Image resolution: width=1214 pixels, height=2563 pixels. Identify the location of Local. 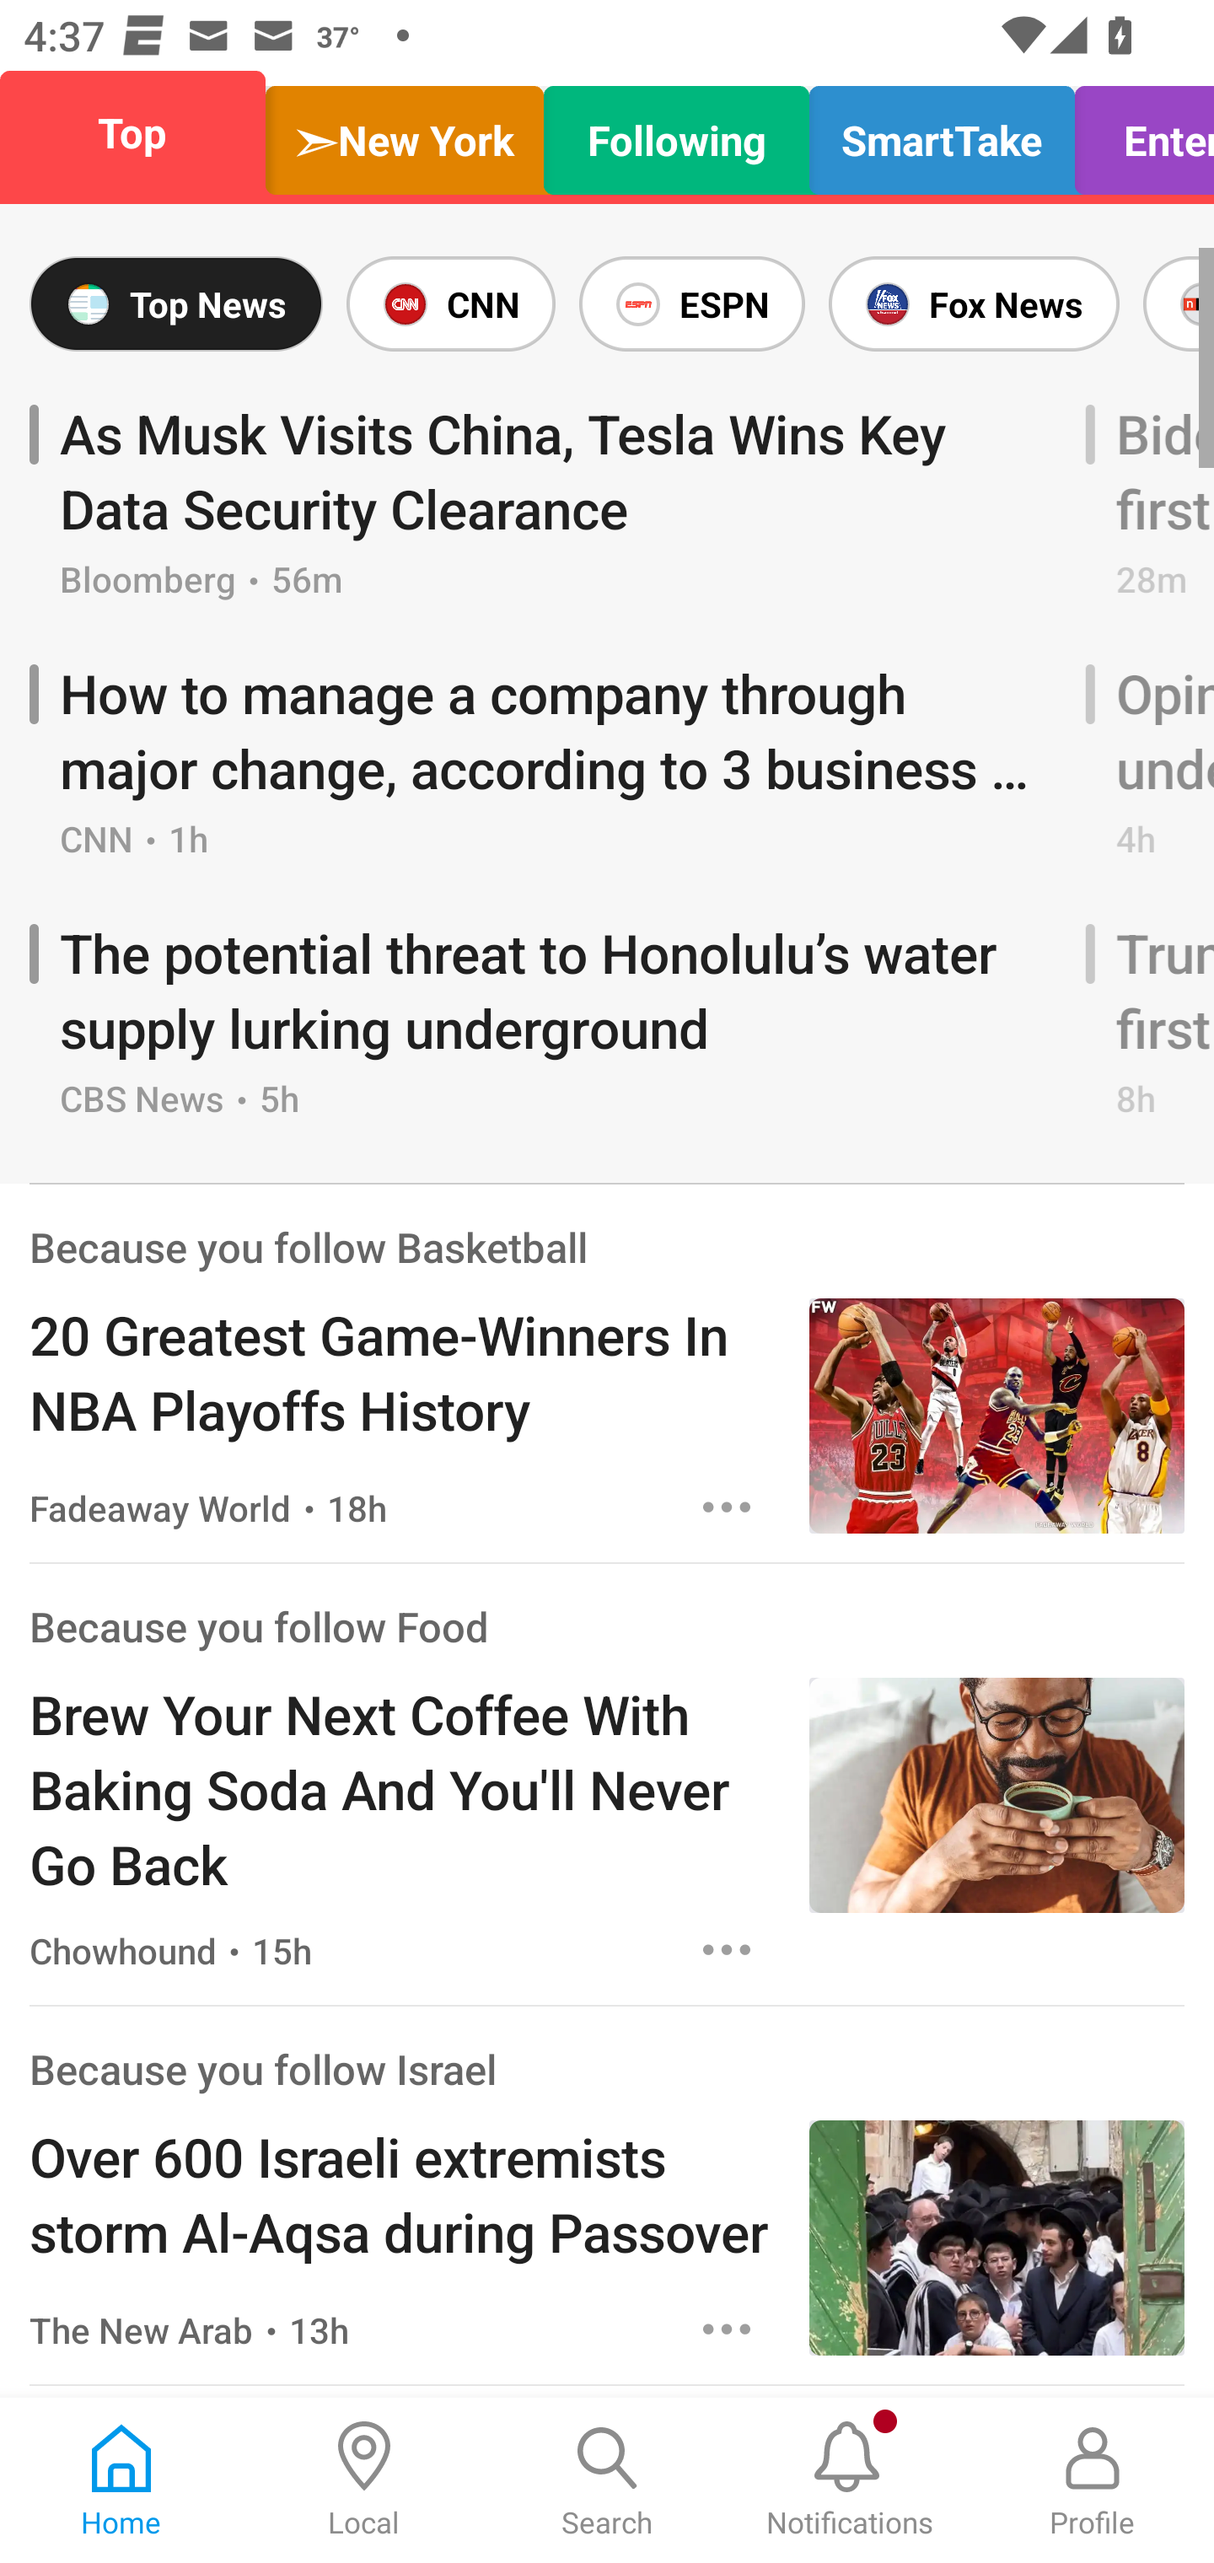
(364, 2480).